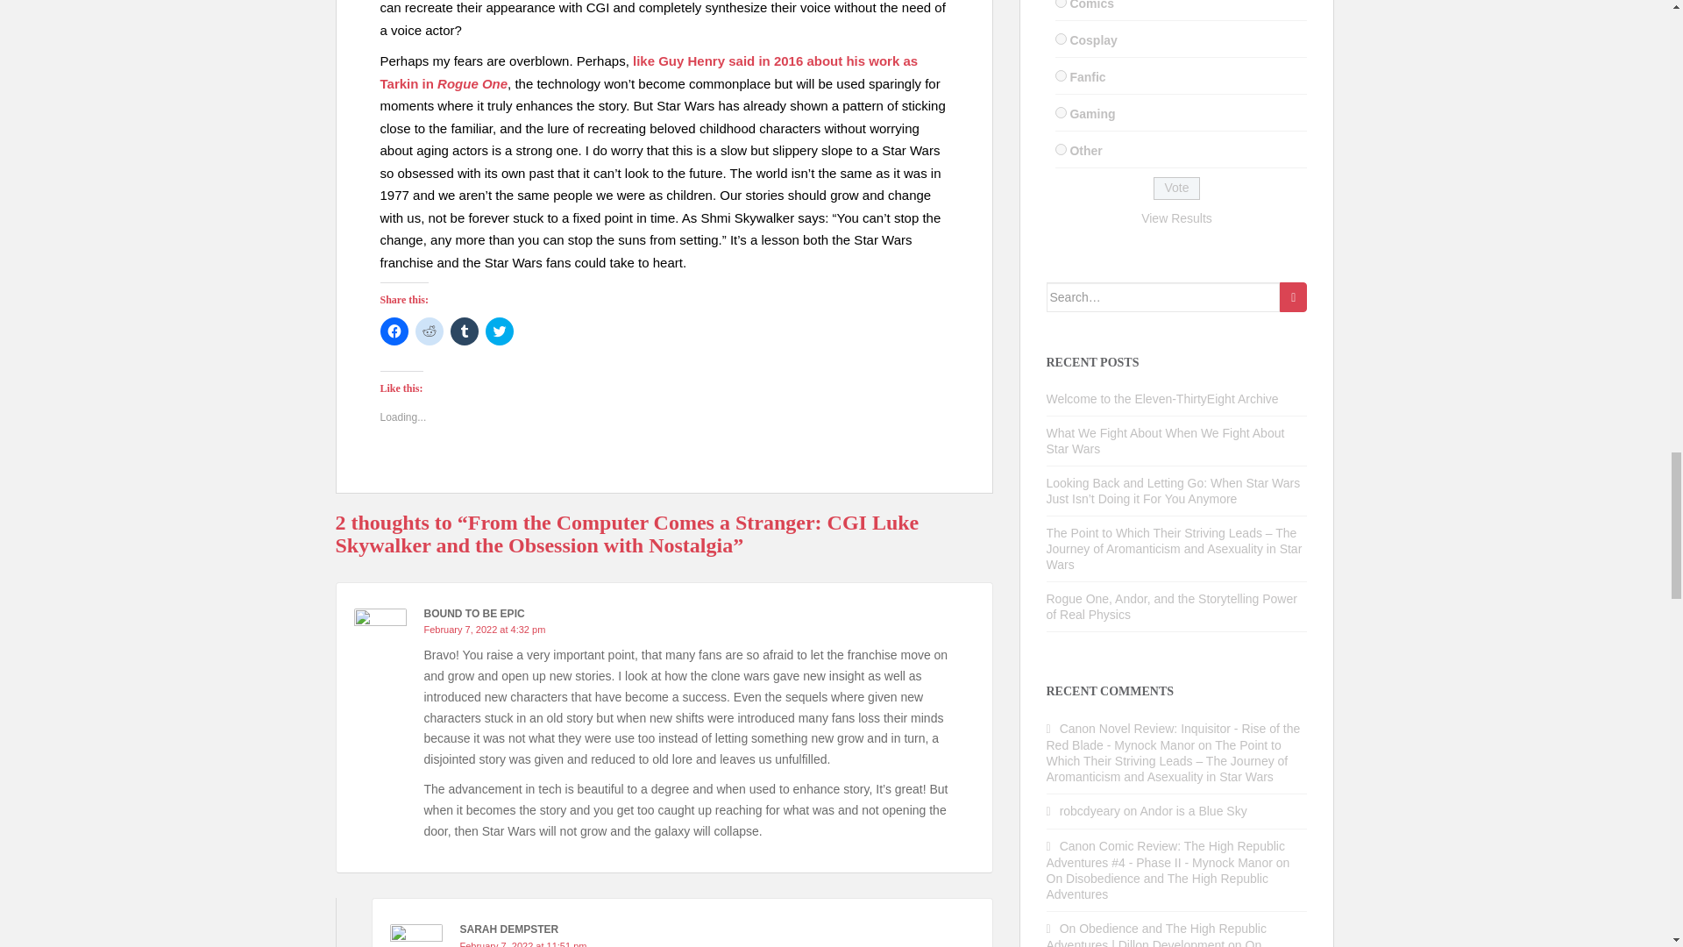 This screenshot has height=947, width=1683. Describe the element at coordinates (430, 331) in the screenshot. I see `Click to share on Reddit` at that location.